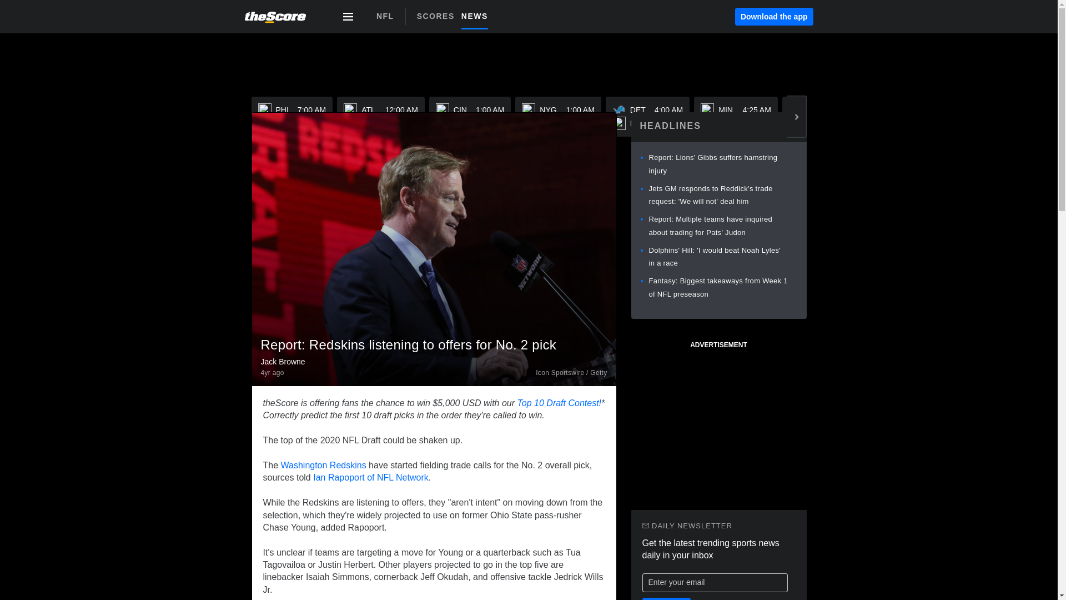 This screenshot has width=1066, height=600. What do you see at coordinates (477, 16) in the screenshot?
I see `Report: Lions' Gibbs suffers hamstring injury` at bounding box center [477, 16].